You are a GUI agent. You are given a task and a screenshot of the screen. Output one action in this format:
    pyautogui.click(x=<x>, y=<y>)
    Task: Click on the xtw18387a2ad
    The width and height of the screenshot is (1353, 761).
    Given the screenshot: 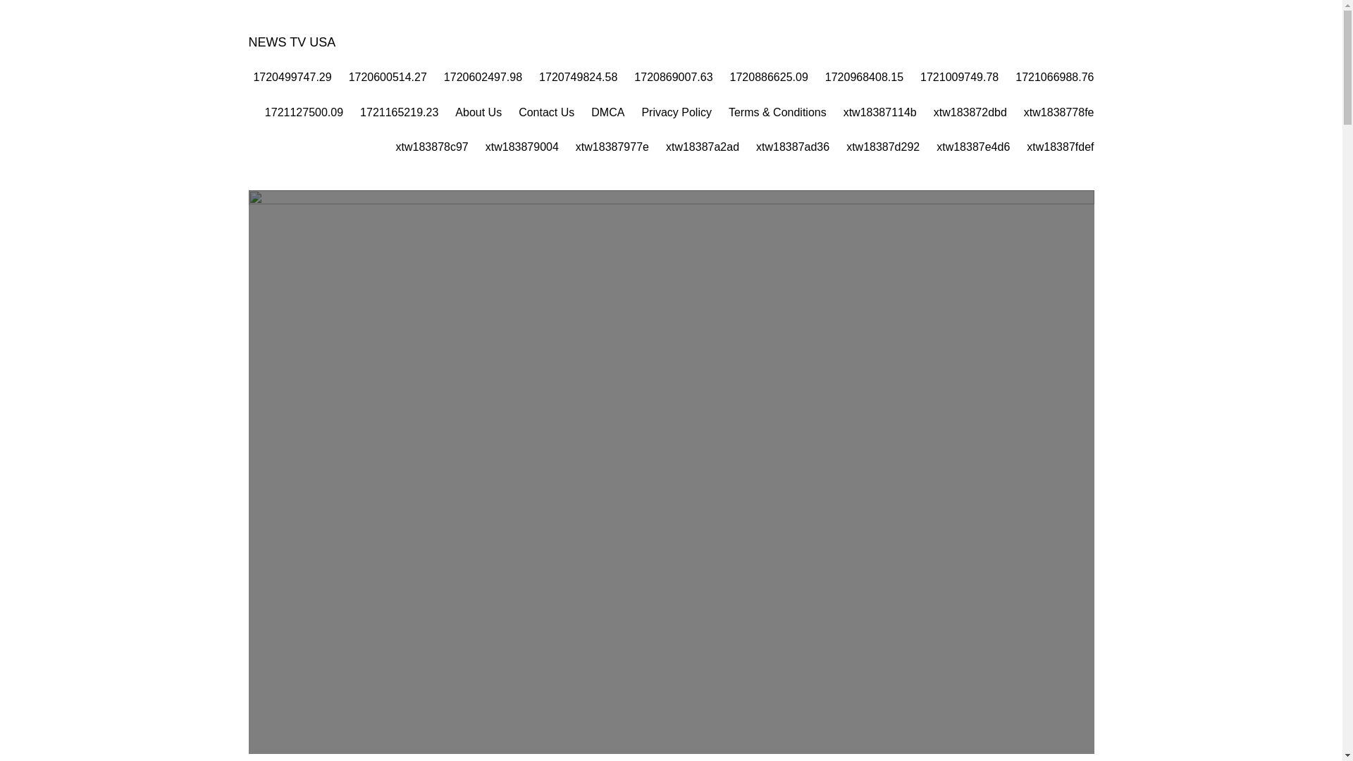 What is the action you would take?
    pyautogui.click(x=702, y=147)
    